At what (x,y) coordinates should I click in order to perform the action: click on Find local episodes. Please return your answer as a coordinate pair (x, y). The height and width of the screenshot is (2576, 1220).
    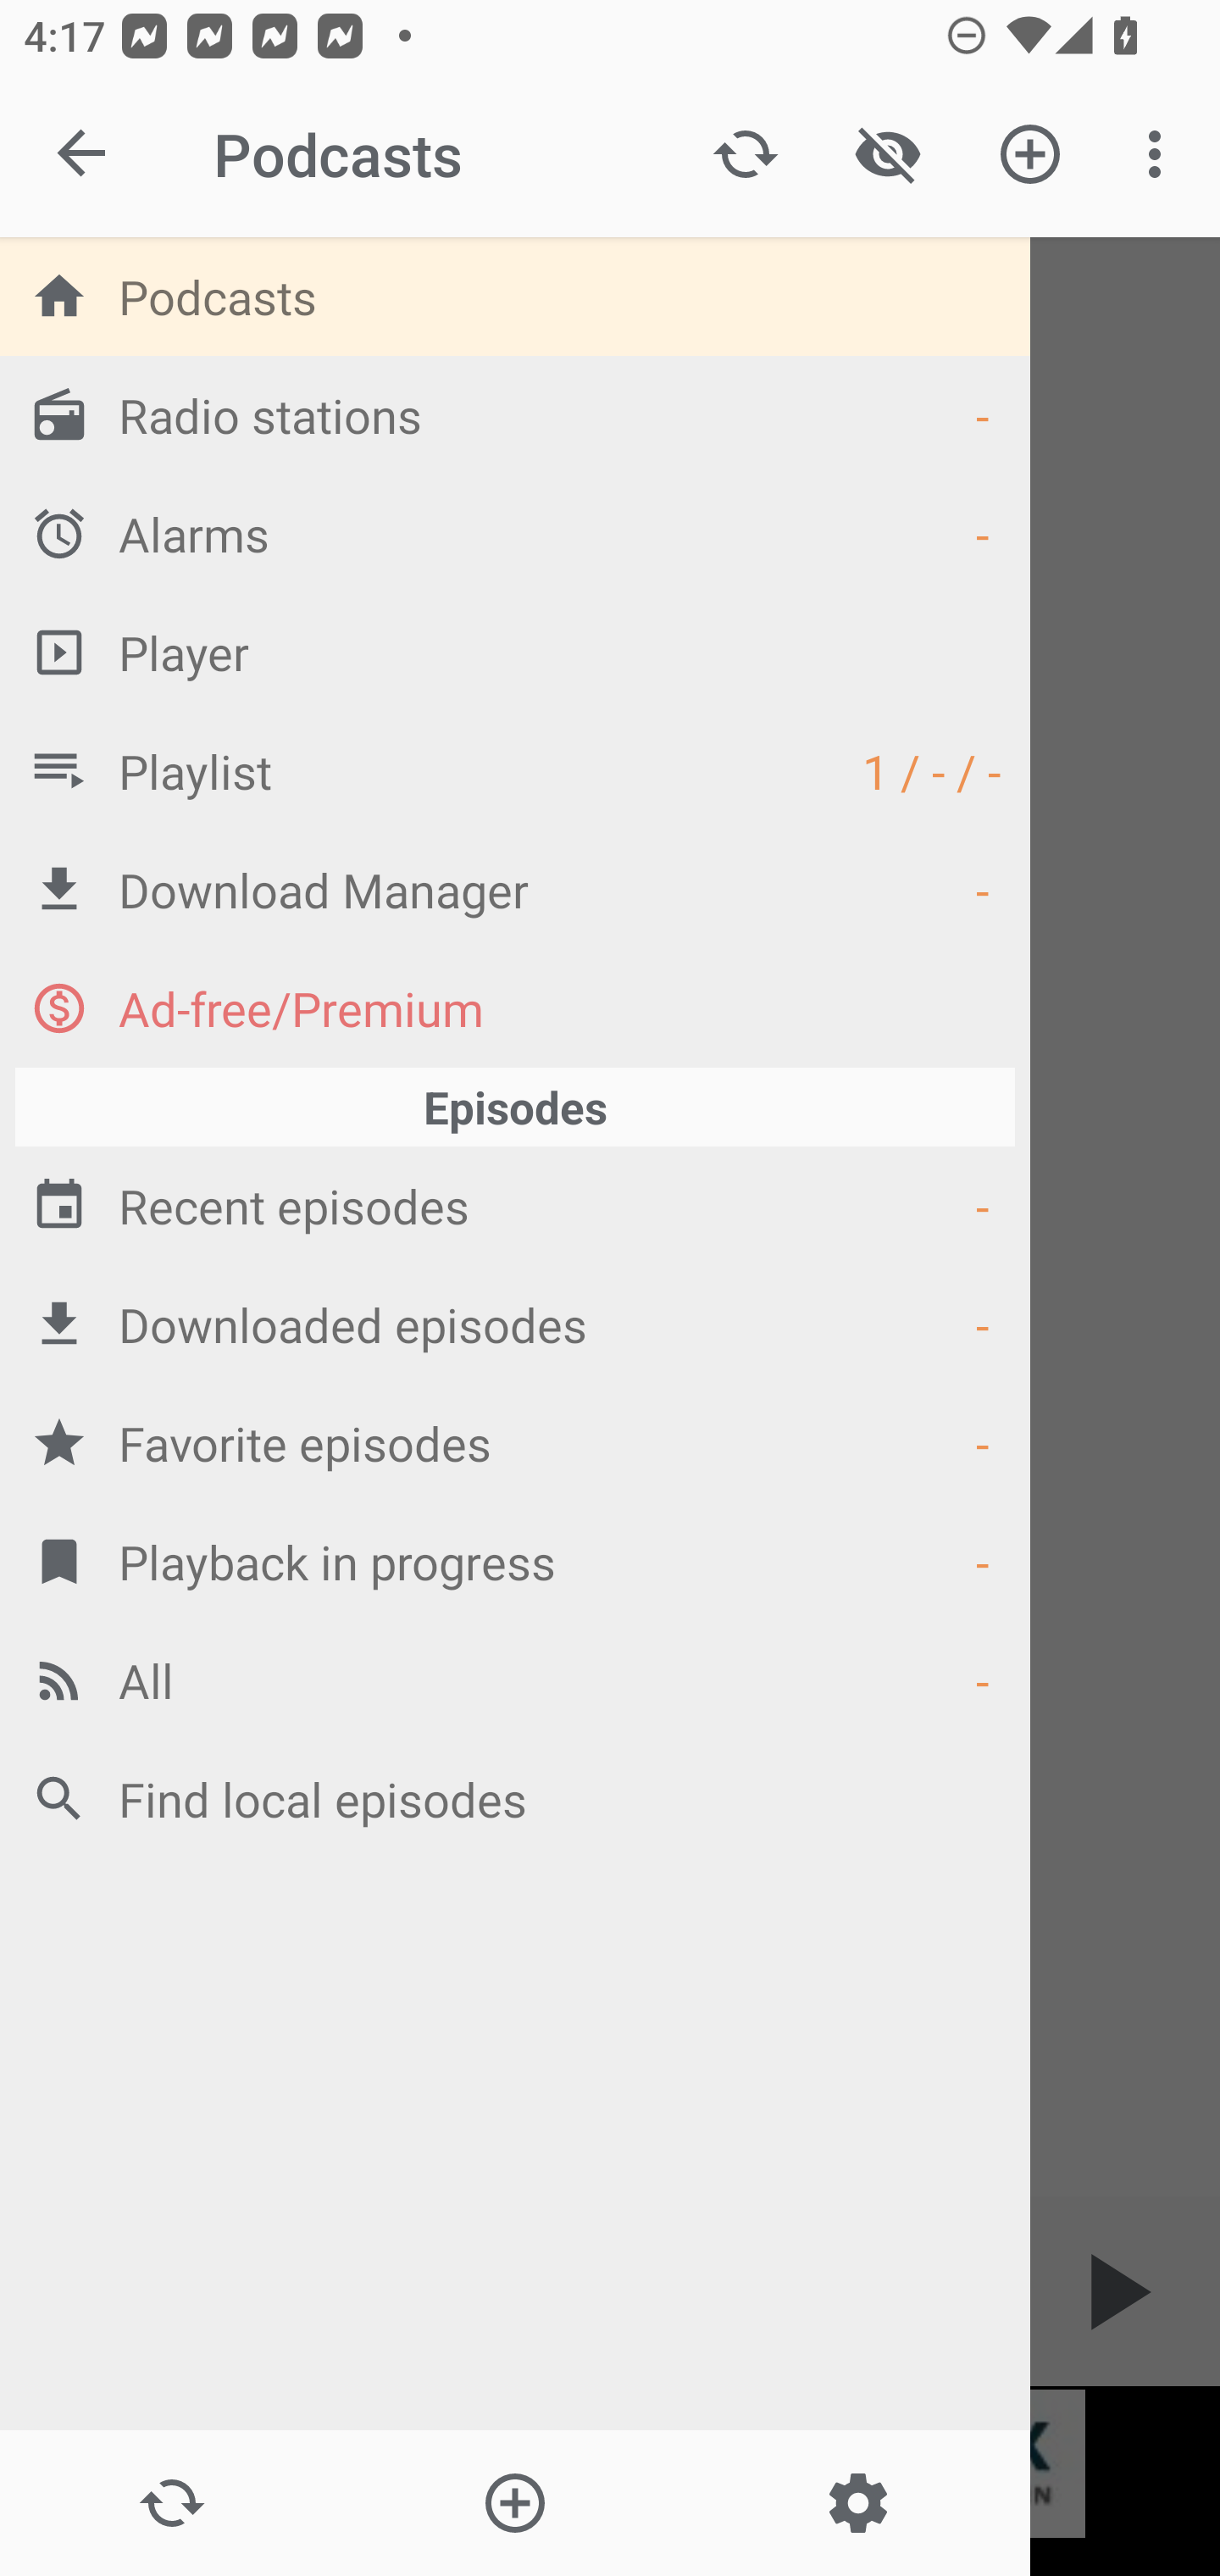
    Looking at the image, I should click on (515, 1798).